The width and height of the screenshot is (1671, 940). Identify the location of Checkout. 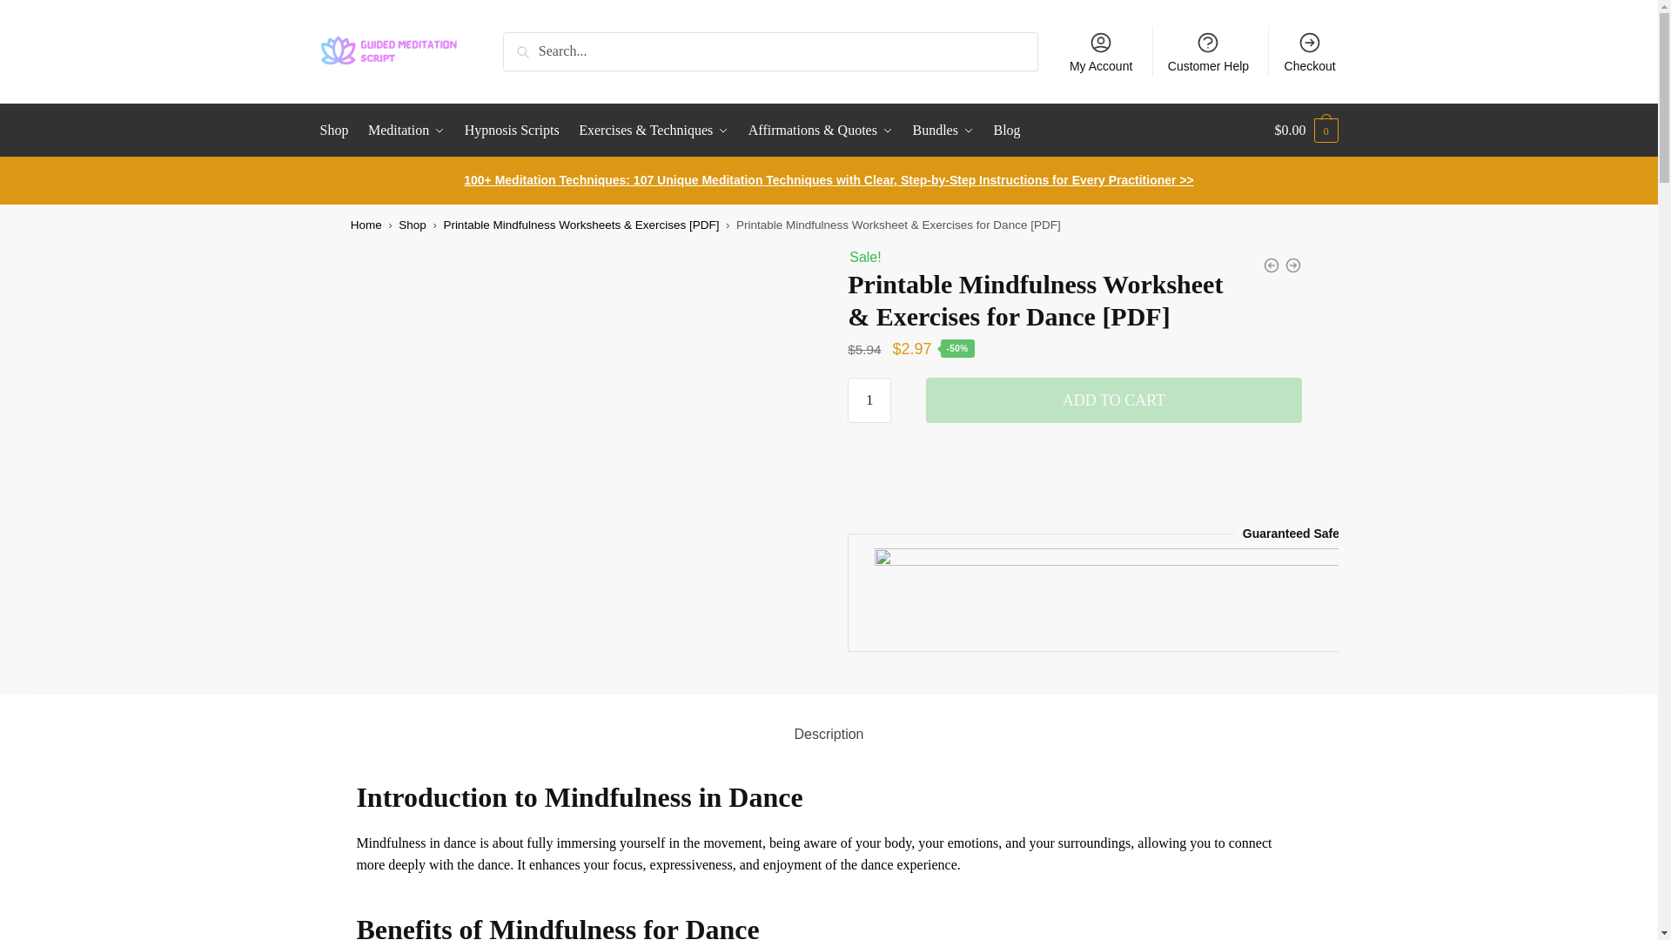
(1310, 50).